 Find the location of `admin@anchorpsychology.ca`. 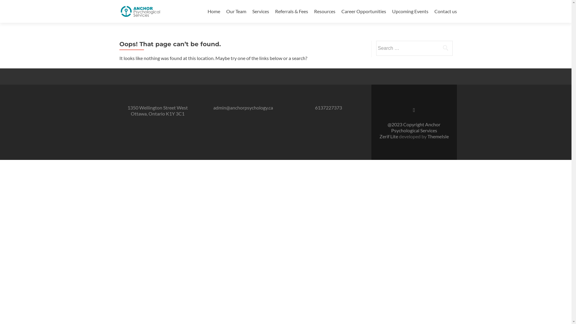

admin@anchorpsychology.ca is located at coordinates (243, 107).